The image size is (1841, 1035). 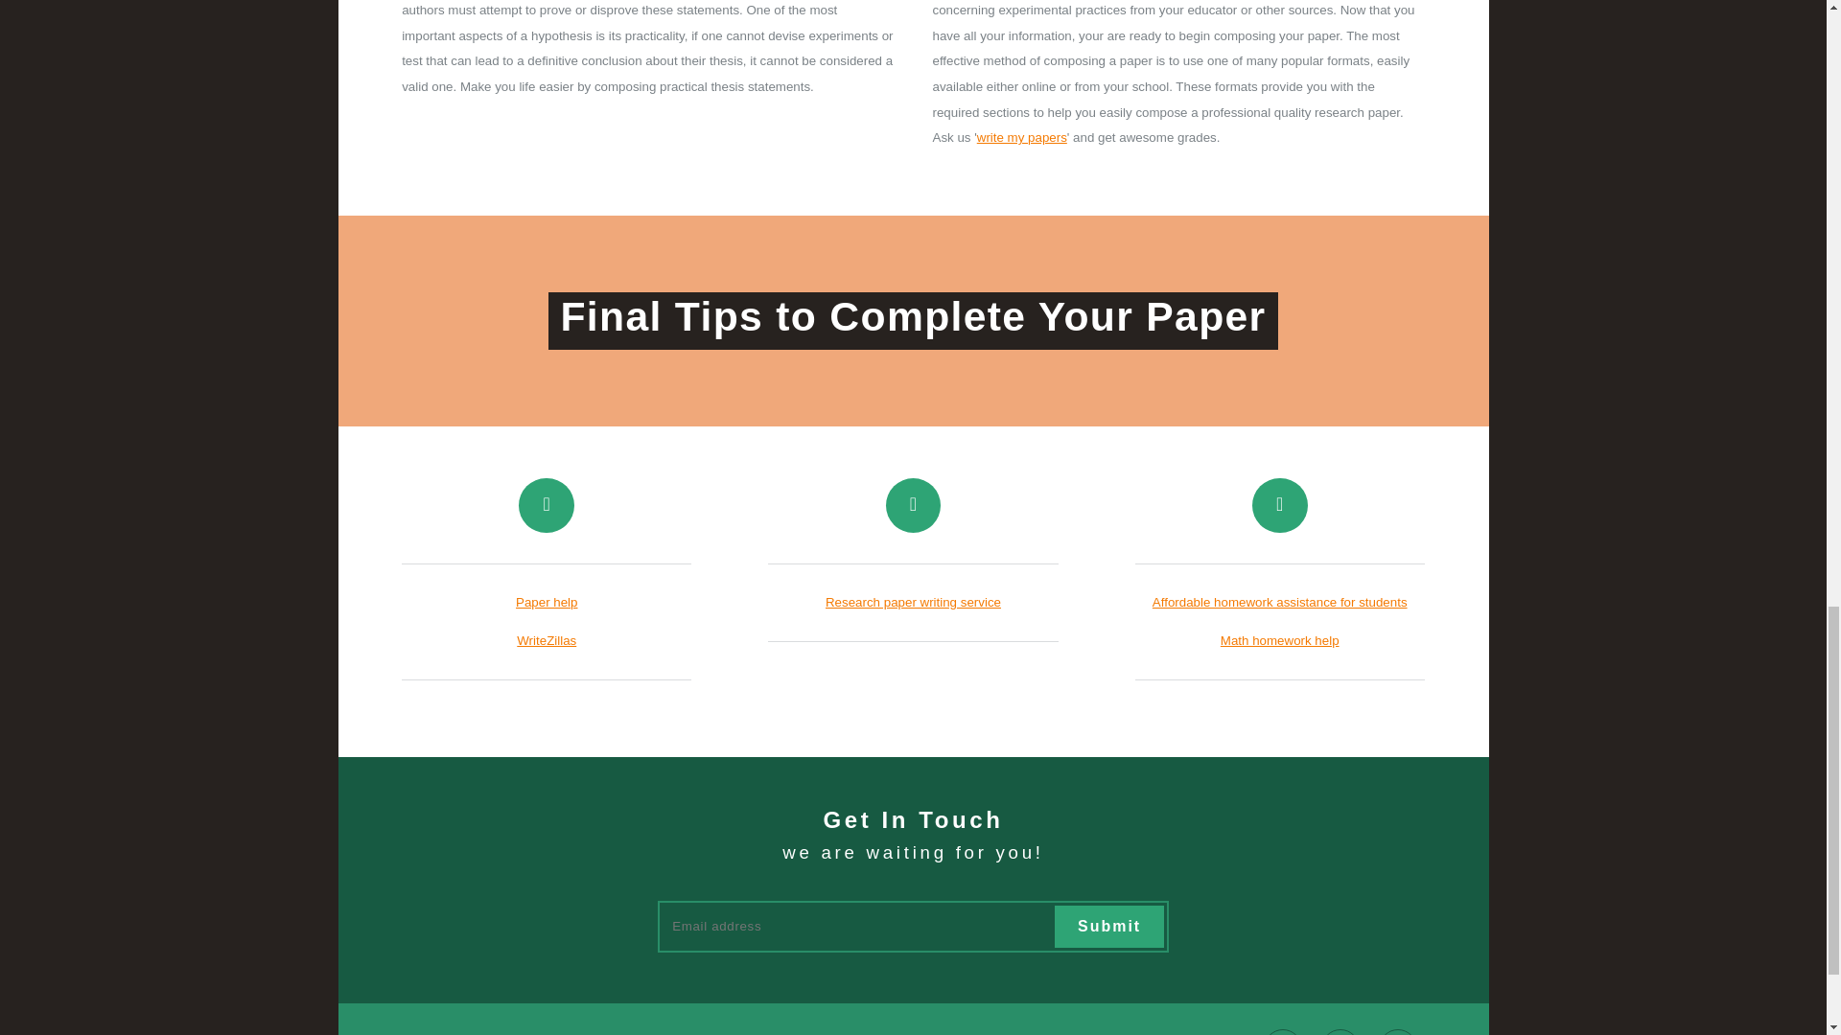 I want to click on Research paper writing service, so click(x=913, y=602).